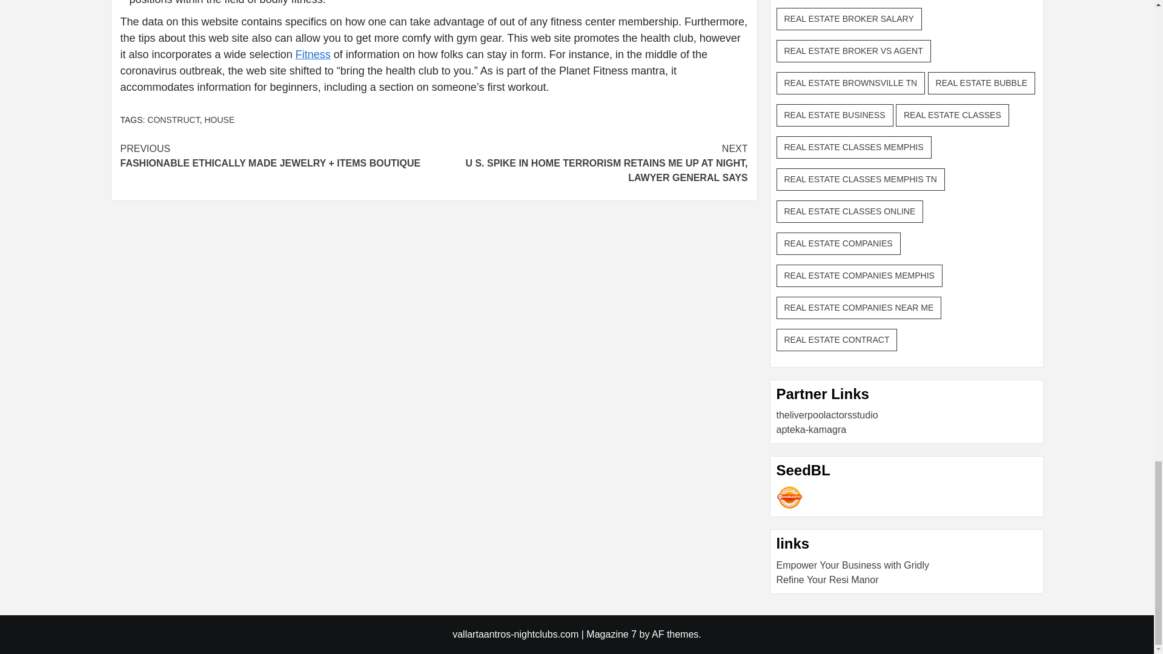 The width and height of the screenshot is (1163, 654). I want to click on Seedbacklink, so click(789, 498).